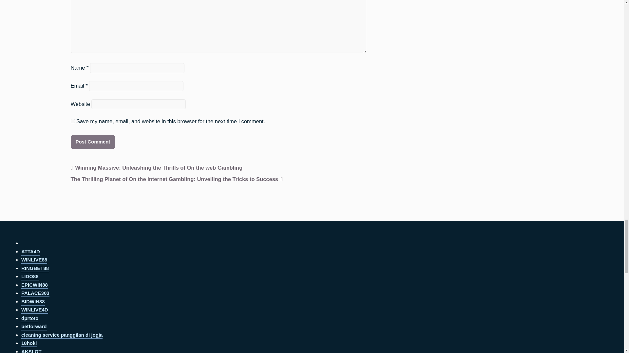  What do you see at coordinates (35, 269) in the screenshot?
I see `RINGBET88` at bounding box center [35, 269].